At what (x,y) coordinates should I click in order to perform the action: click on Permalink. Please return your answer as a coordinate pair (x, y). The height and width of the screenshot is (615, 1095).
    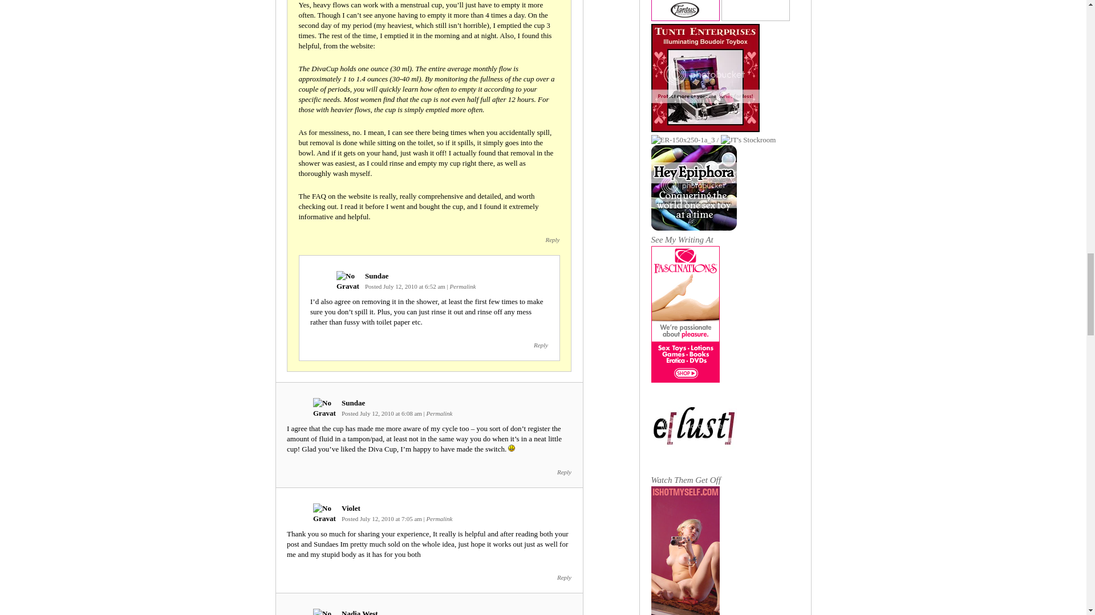
    Looking at the image, I should click on (463, 286).